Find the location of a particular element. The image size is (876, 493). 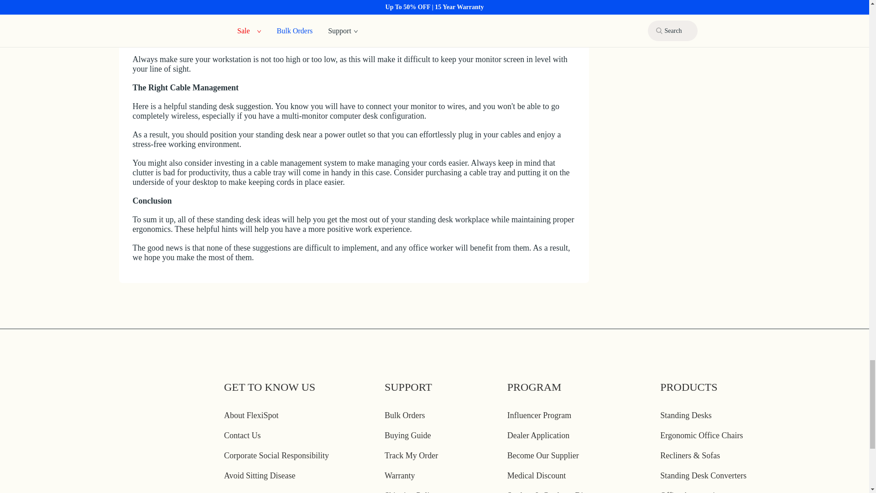

Avoid Sitting Disease is located at coordinates (260, 476).